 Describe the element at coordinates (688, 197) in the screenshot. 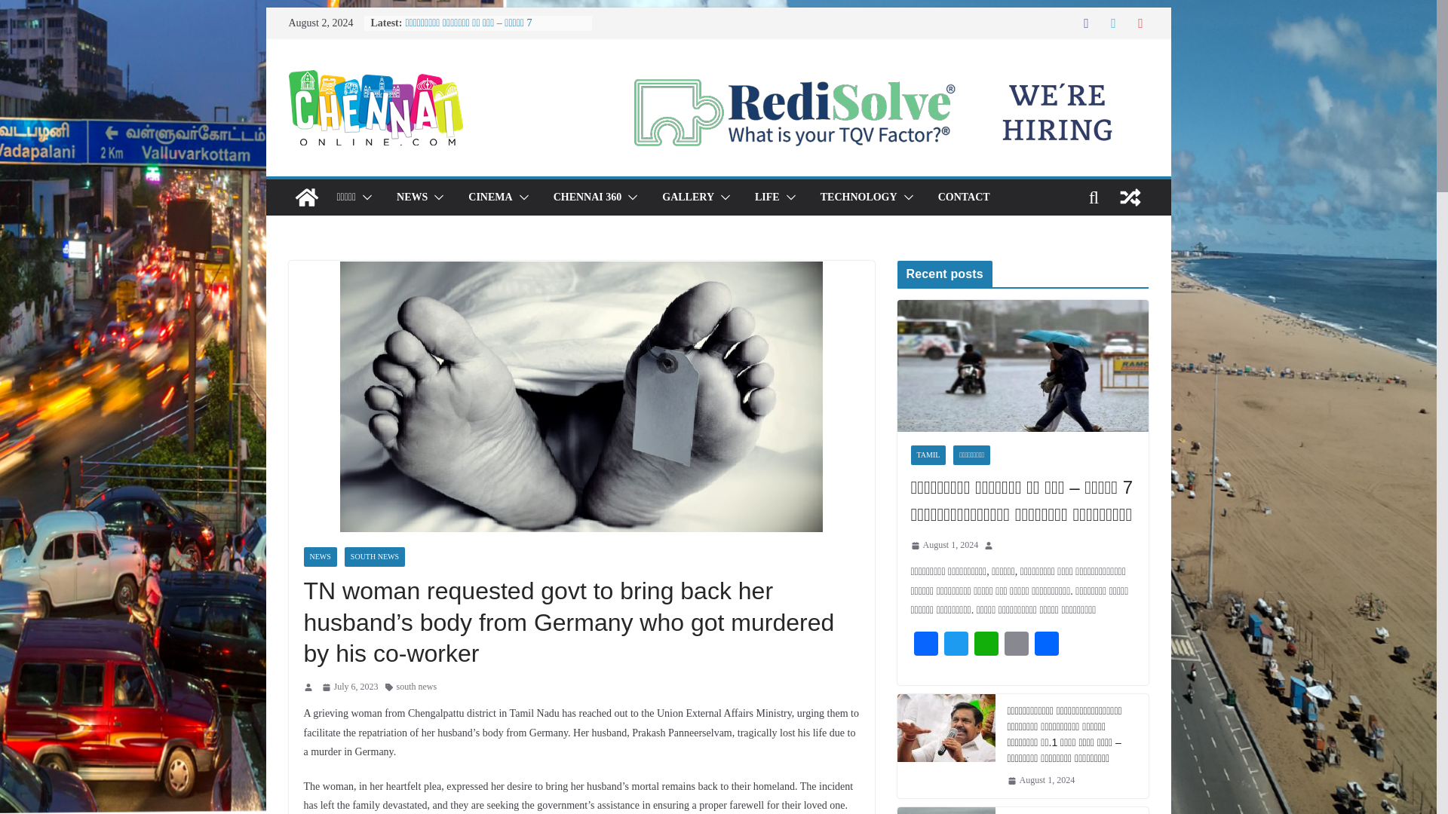

I see `GALLERY` at that location.